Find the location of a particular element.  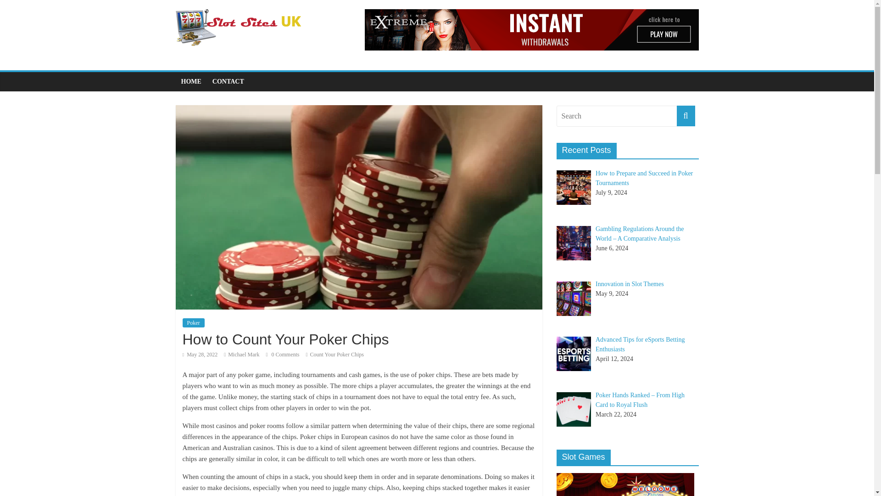

Innovation in Slot Themes is located at coordinates (630, 284).